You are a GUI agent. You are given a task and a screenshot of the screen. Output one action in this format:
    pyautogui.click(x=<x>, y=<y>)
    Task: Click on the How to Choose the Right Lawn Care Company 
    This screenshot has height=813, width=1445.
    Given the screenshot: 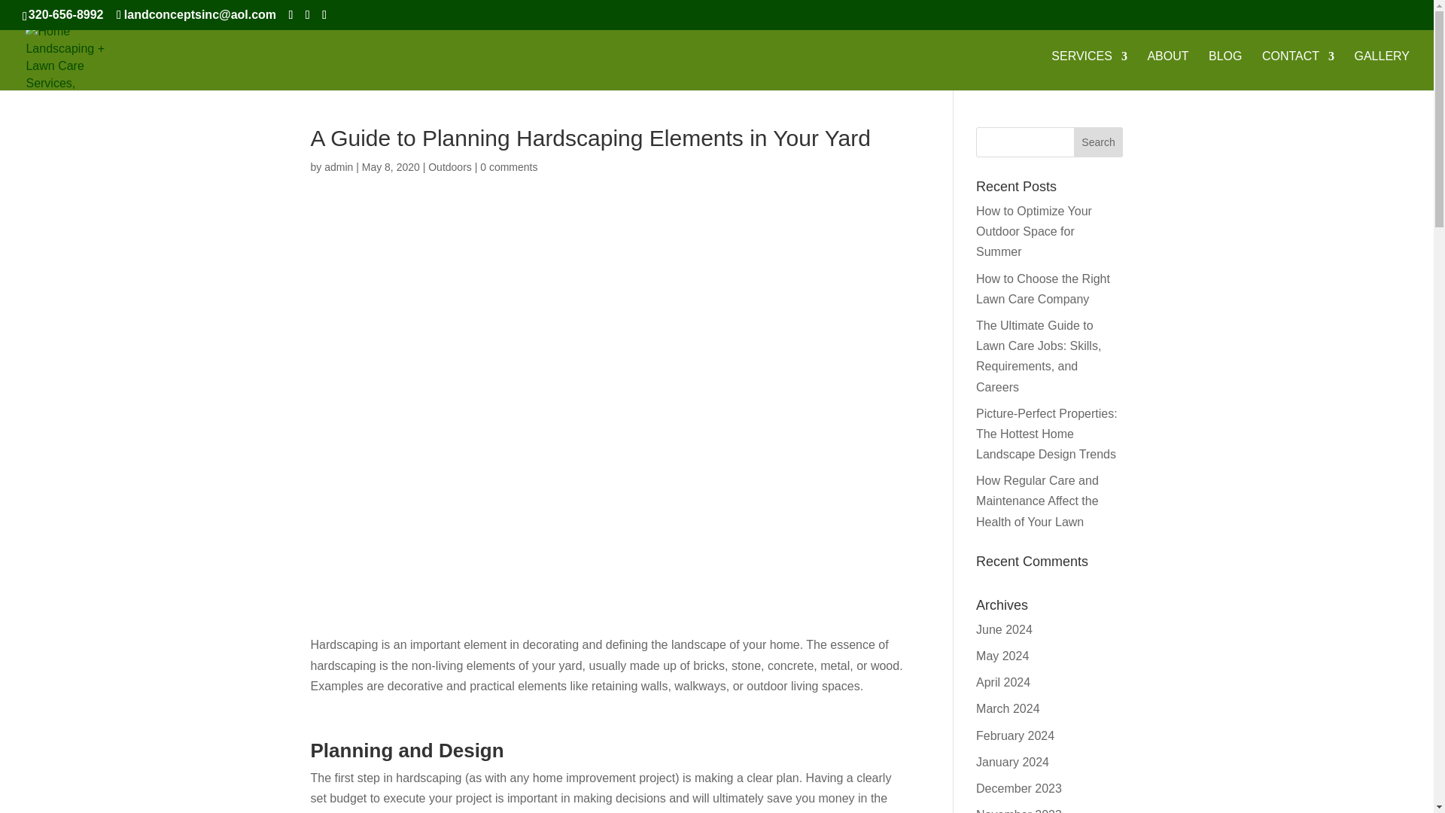 What is the action you would take?
    pyautogui.click(x=1043, y=289)
    